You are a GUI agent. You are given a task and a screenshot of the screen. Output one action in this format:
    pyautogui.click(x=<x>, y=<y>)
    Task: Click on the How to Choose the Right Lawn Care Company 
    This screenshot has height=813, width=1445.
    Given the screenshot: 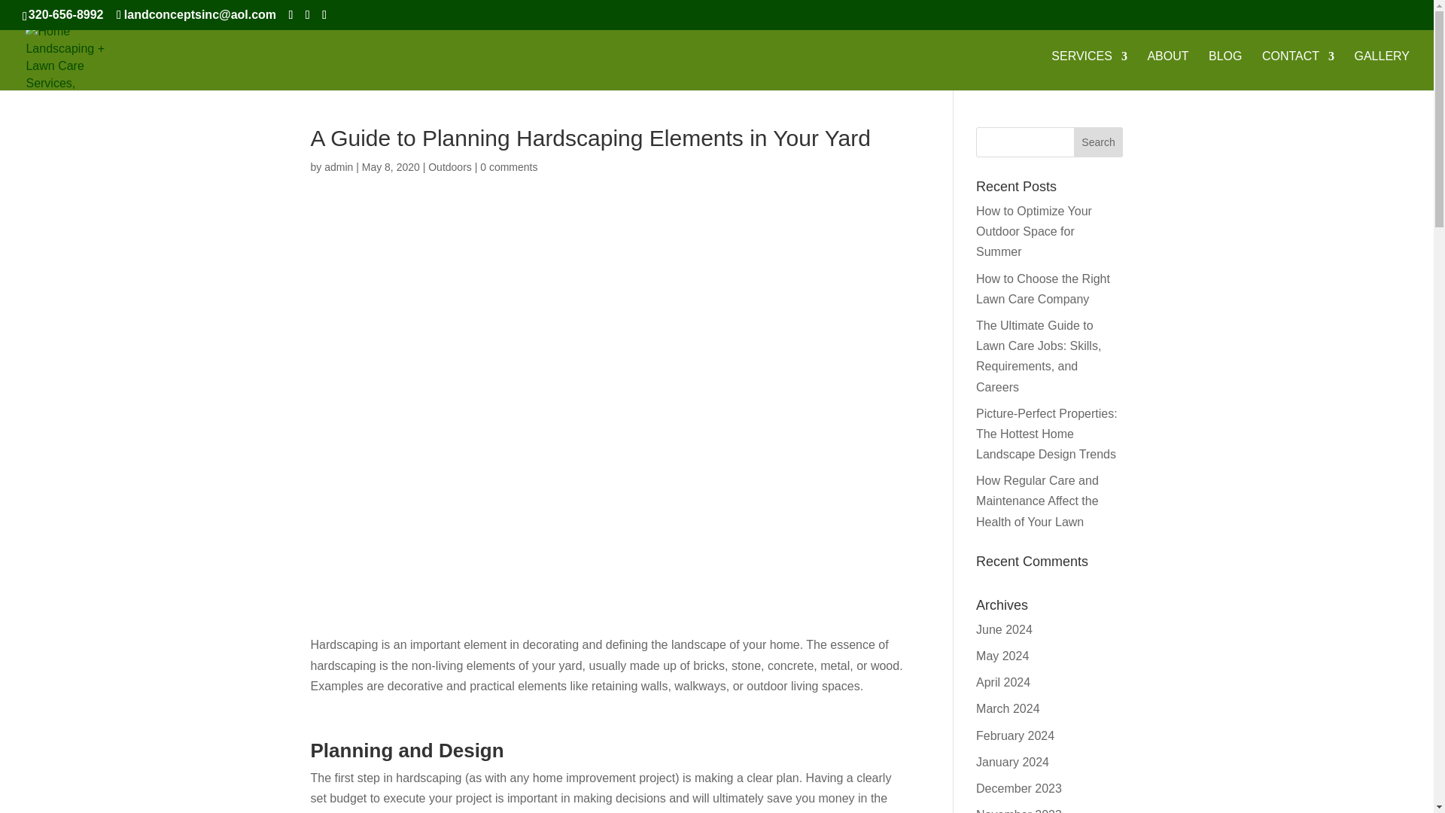 What is the action you would take?
    pyautogui.click(x=1043, y=289)
    